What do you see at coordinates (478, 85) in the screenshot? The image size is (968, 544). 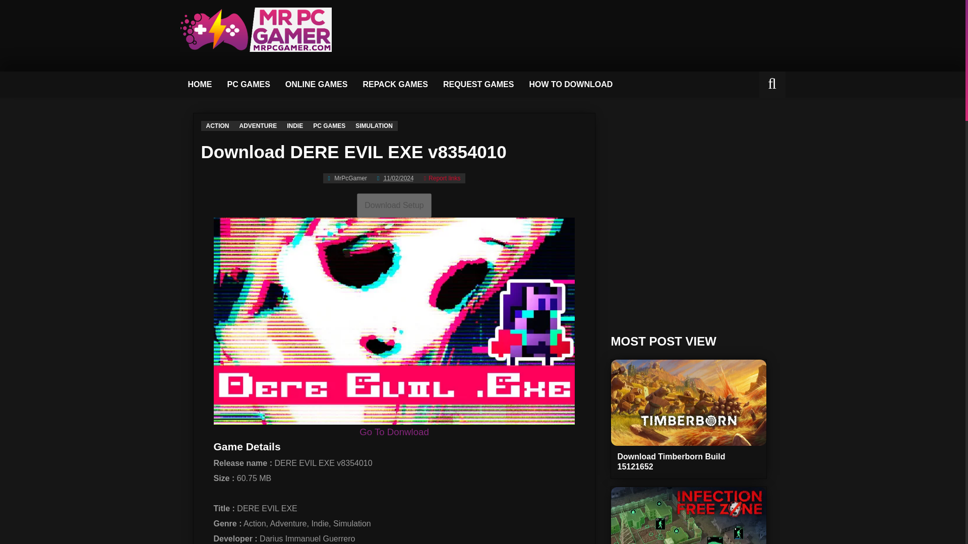 I see `REQUEST GAMES` at bounding box center [478, 85].